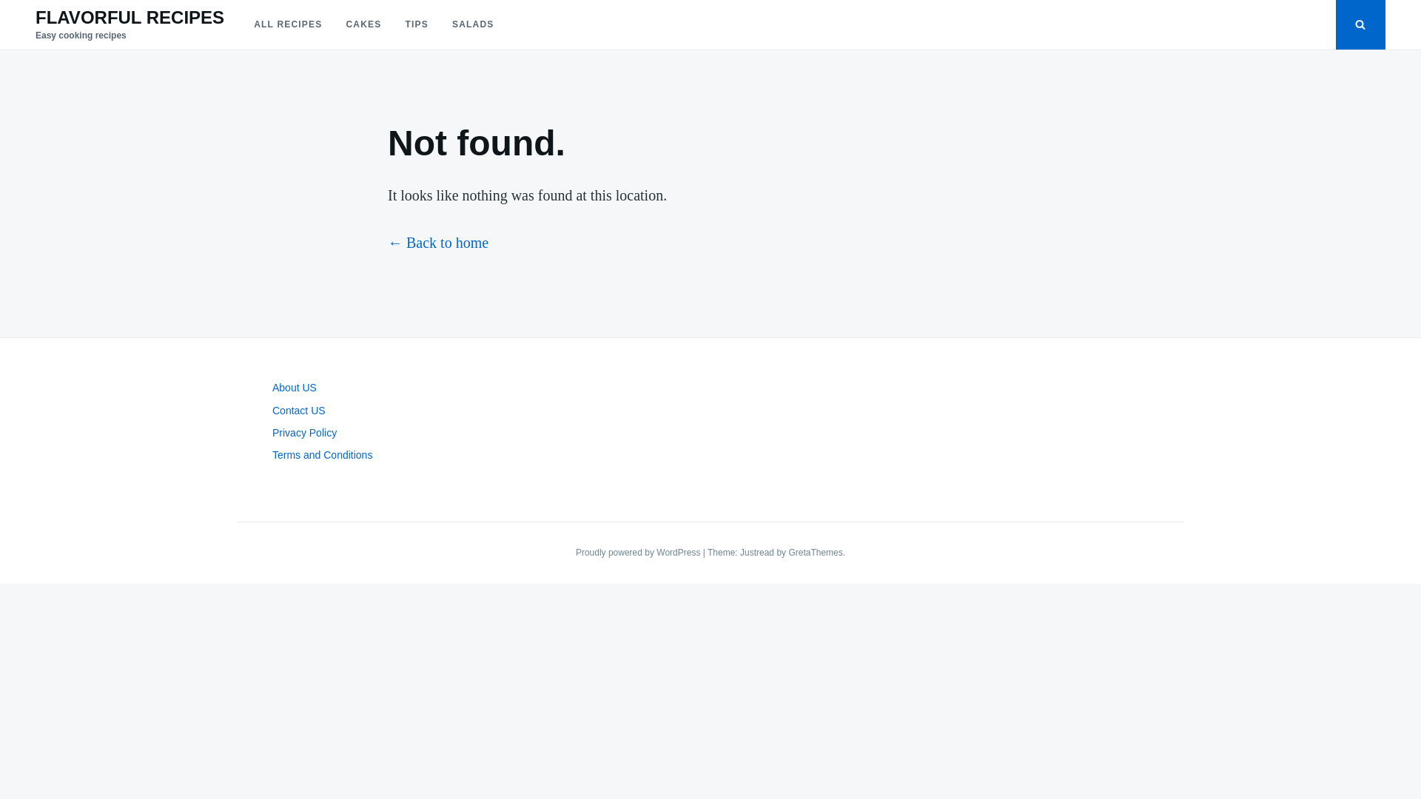 Image resolution: width=1421 pixels, height=799 pixels. I want to click on TIPS, so click(416, 24).